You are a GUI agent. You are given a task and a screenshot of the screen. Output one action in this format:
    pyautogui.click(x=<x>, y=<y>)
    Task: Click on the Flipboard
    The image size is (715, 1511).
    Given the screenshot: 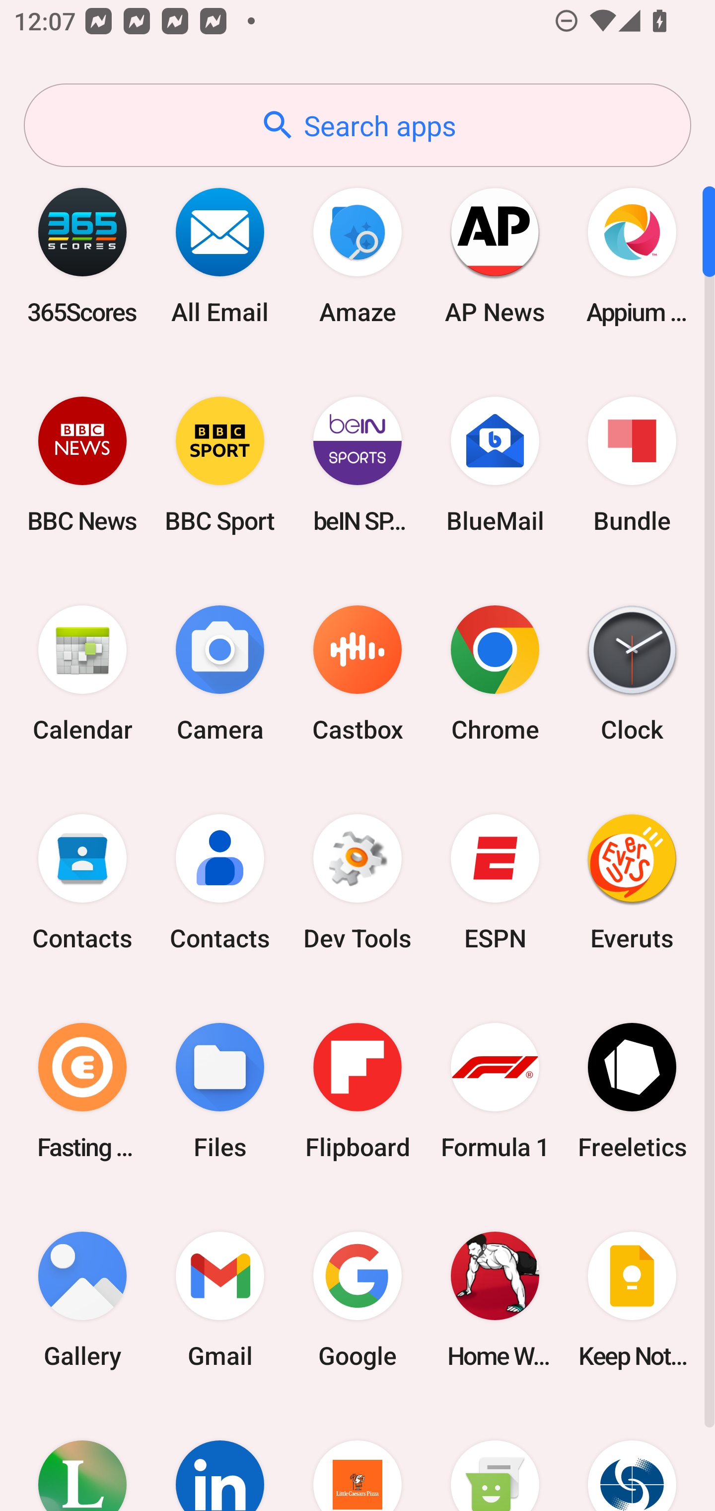 What is the action you would take?
    pyautogui.click(x=357, y=1091)
    